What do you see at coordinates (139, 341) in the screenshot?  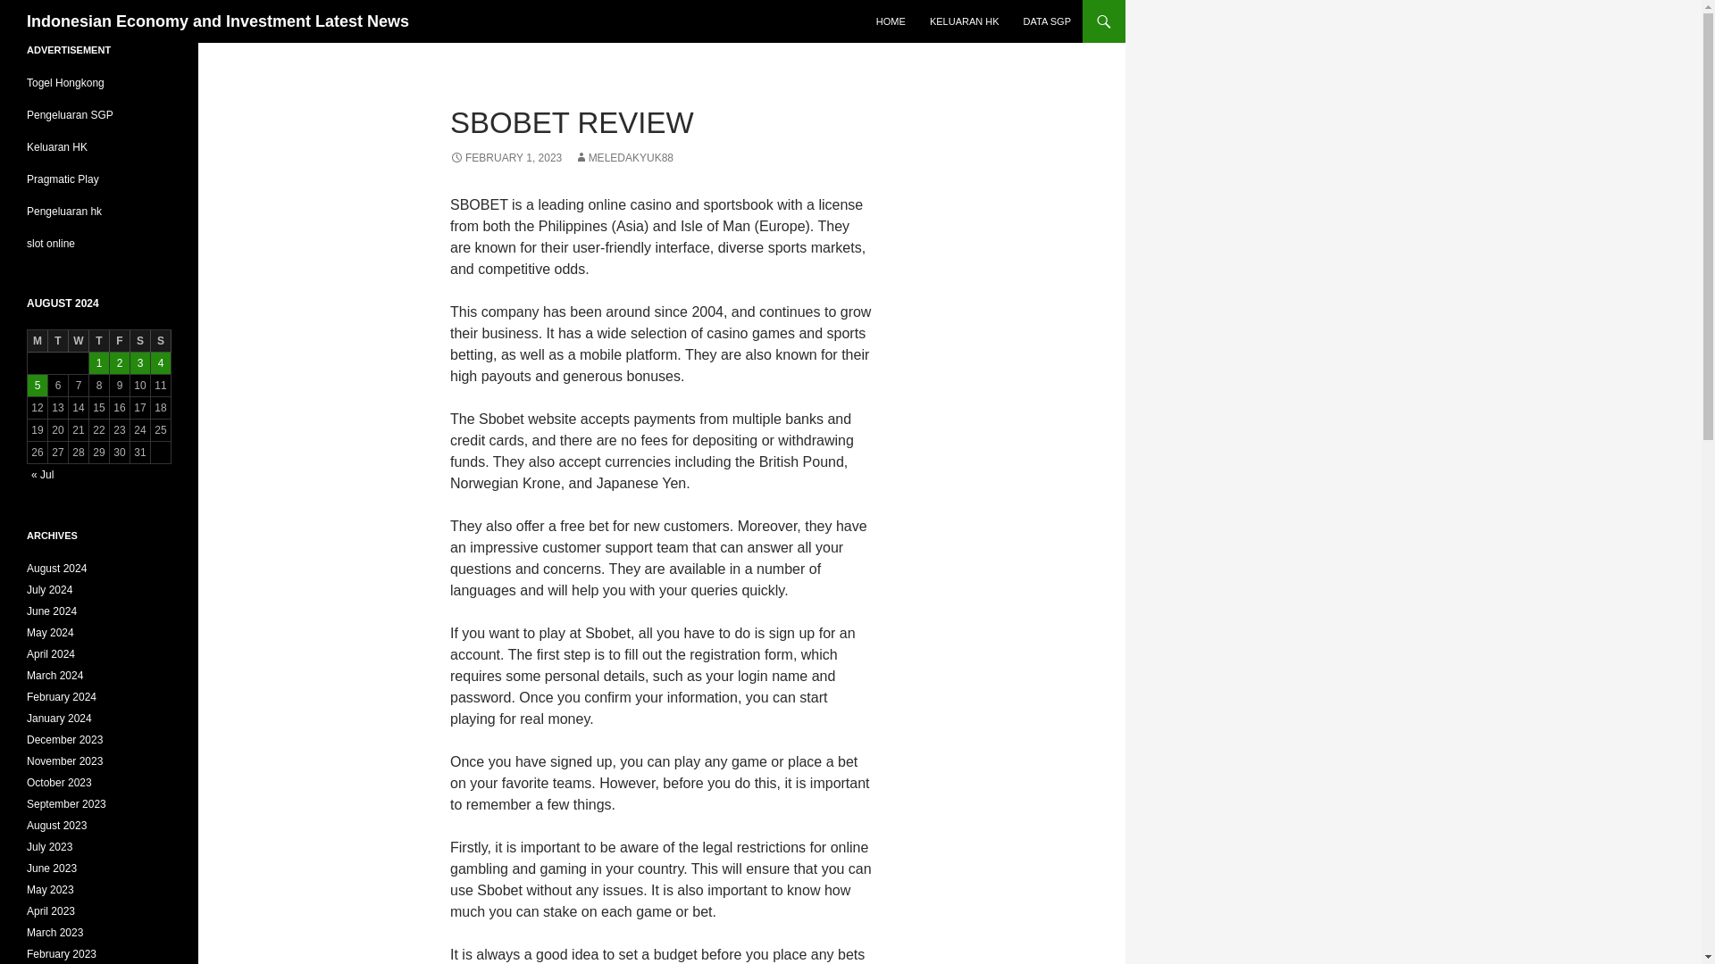 I see `Saturday` at bounding box center [139, 341].